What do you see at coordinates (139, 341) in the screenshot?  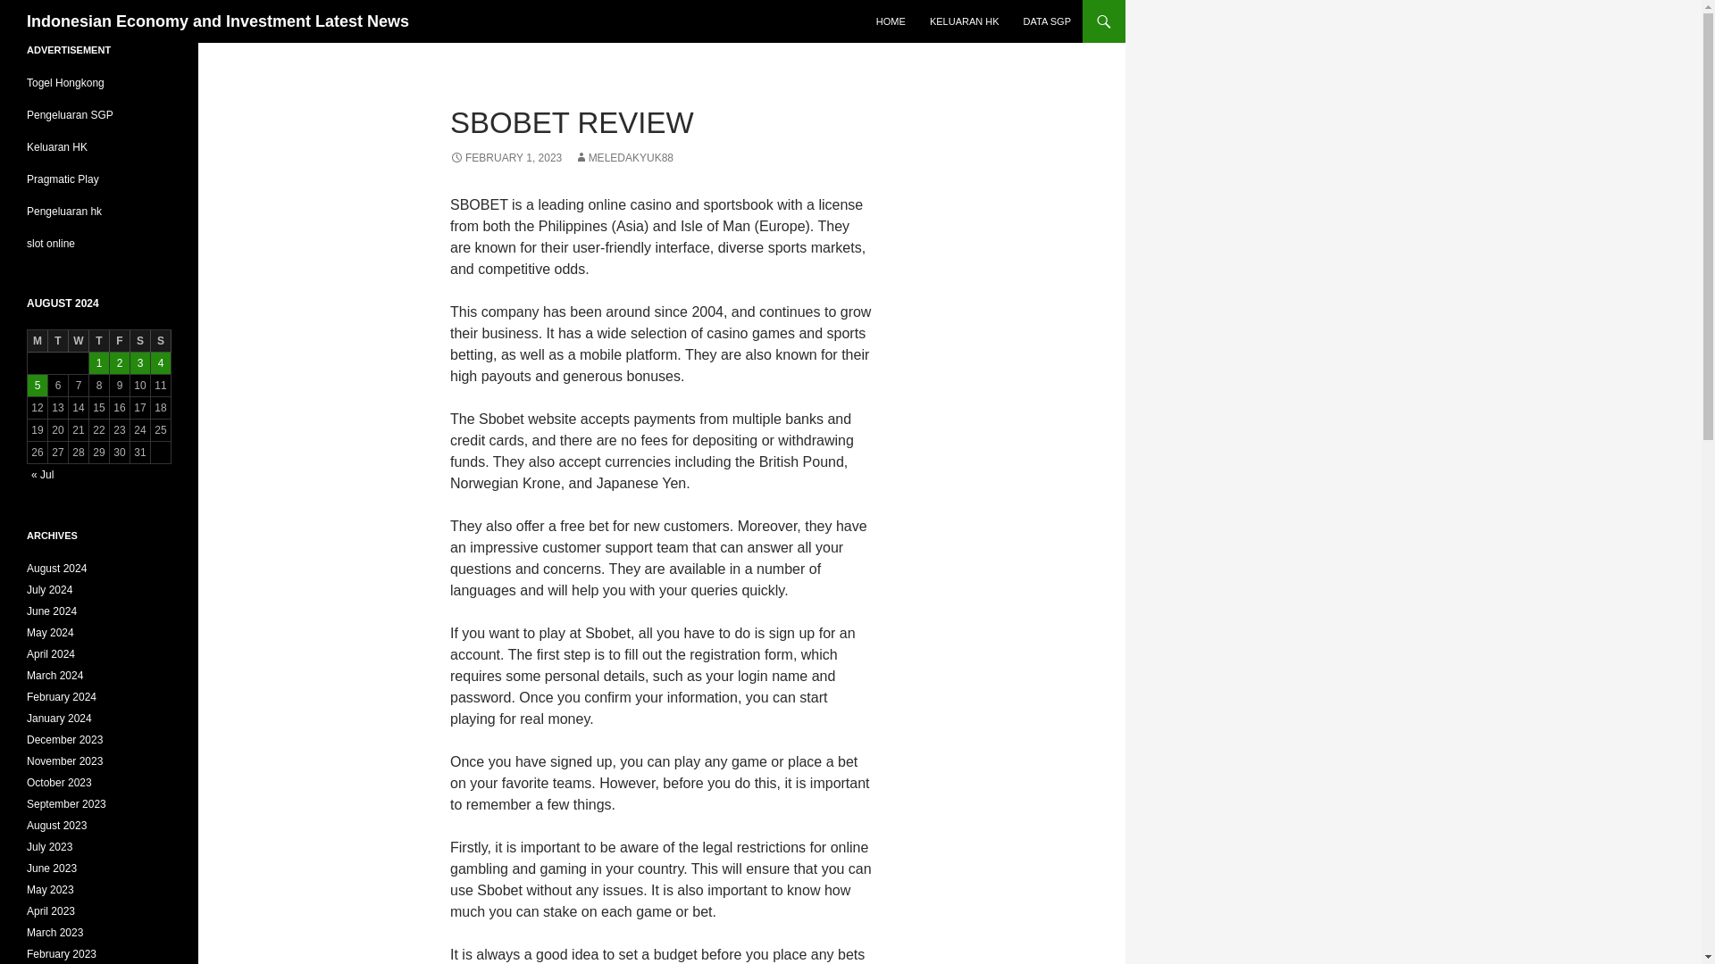 I see `Saturday` at bounding box center [139, 341].